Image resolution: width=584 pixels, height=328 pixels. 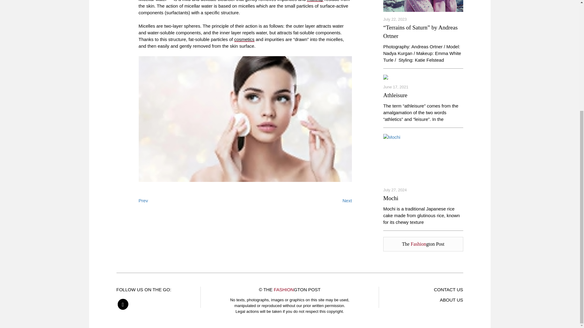 What do you see at coordinates (292, 290) in the screenshot?
I see `THE FASHIONGTON POST` at bounding box center [292, 290].